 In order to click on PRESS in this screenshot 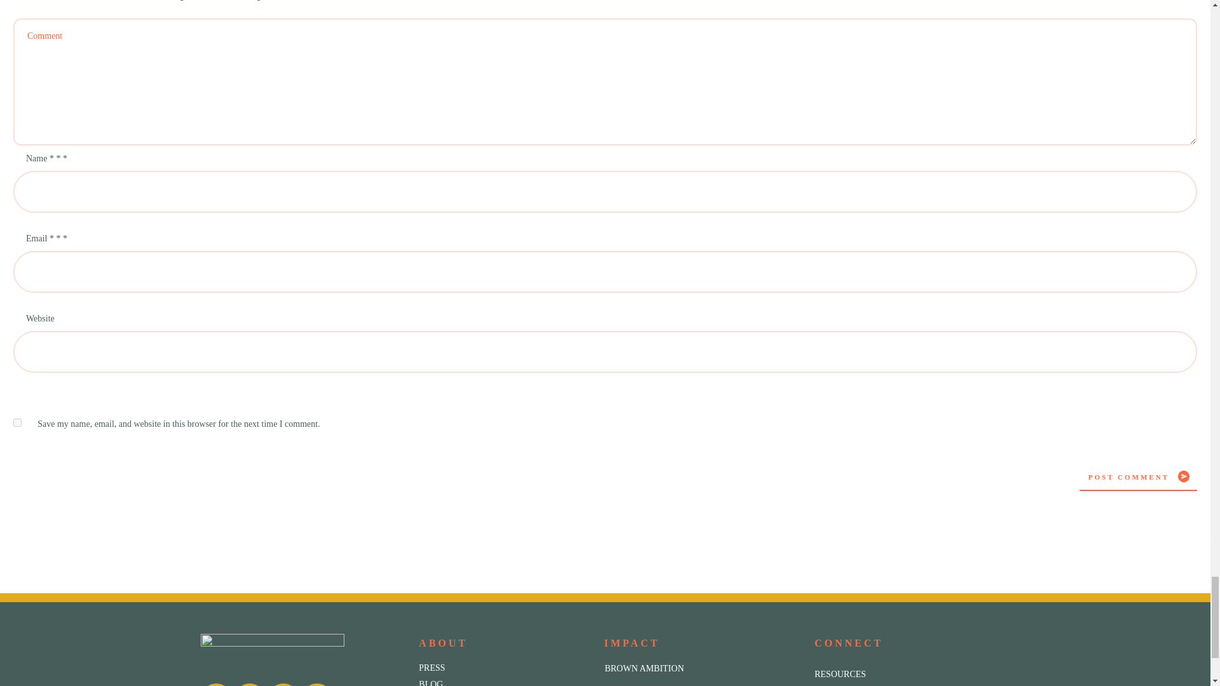, I will do `click(431, 668)`.